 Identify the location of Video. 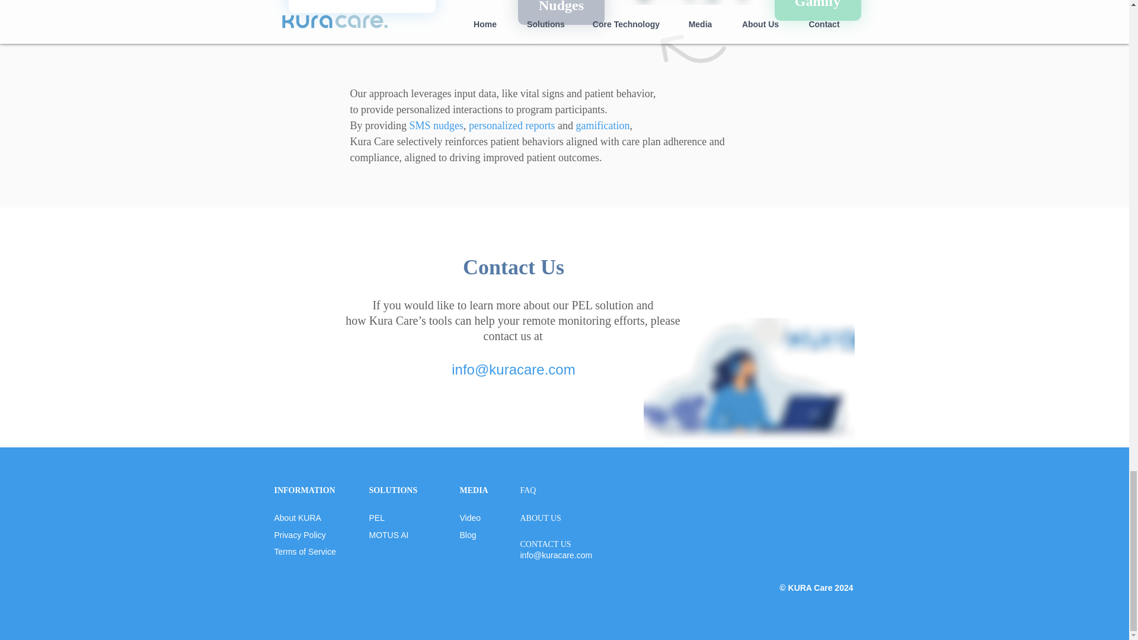
(471, 518).